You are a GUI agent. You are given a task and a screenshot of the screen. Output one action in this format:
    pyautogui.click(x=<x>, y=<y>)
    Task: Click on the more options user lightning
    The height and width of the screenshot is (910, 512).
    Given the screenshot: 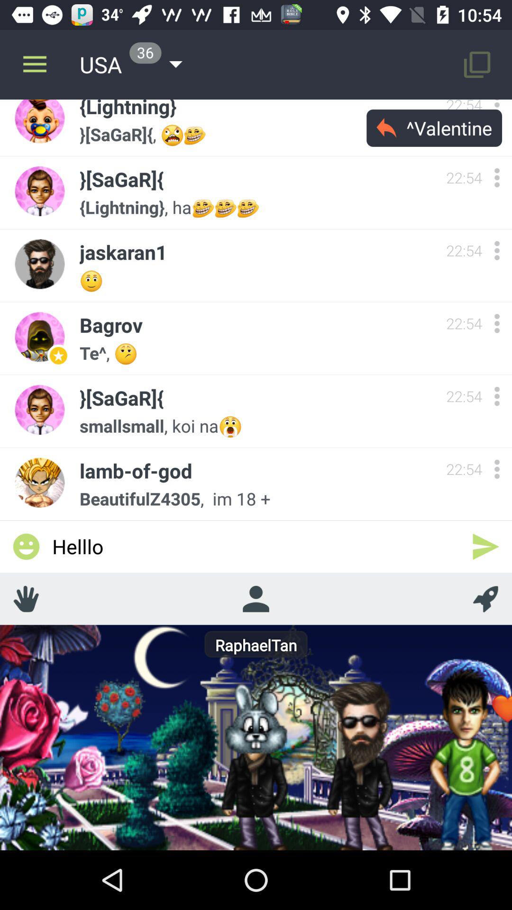 What is the action you would take?
    pyautogui.click(x=497, y=109)
    